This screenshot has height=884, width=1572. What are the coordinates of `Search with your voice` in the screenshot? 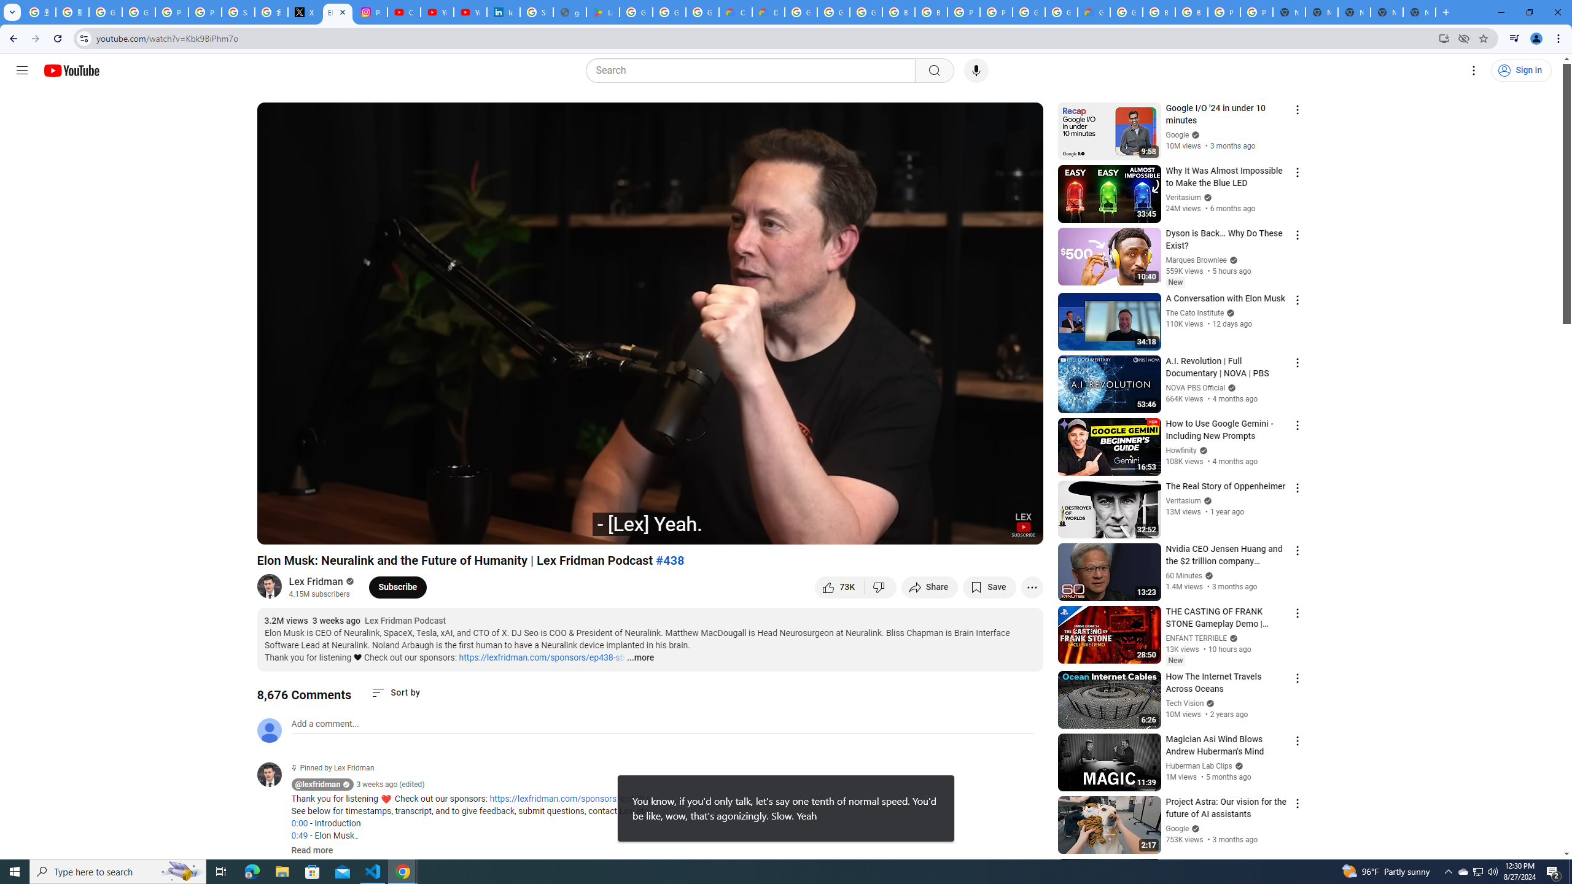 It's located at (976, 71).